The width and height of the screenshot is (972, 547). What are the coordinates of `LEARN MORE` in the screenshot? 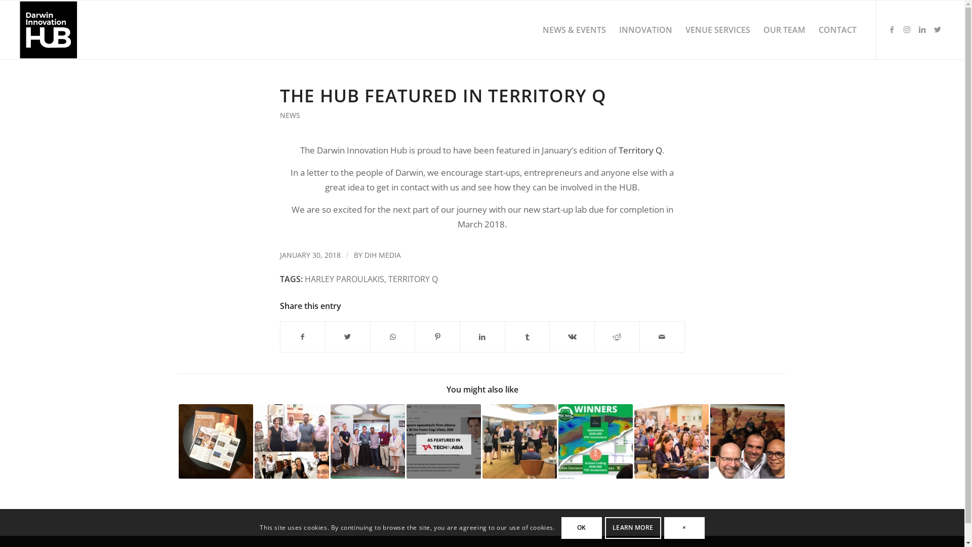 It's located at (633, 528).